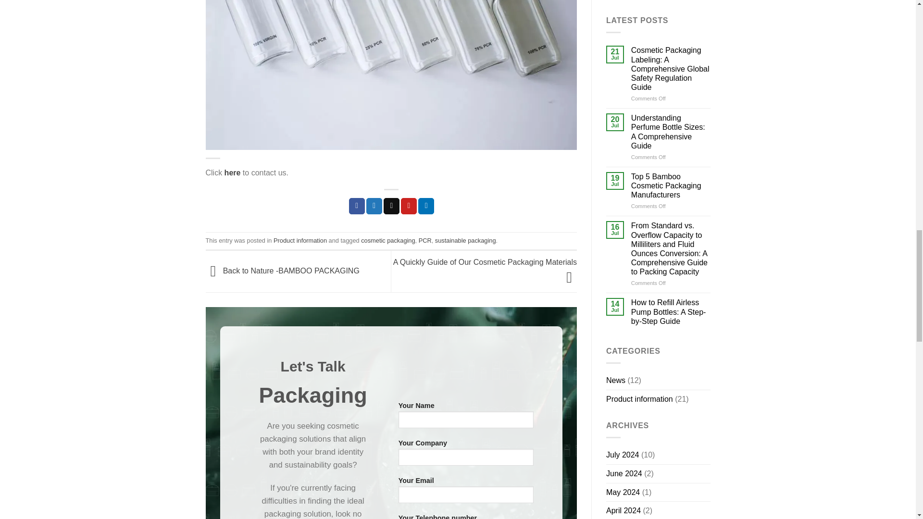 This screenshot has width=923, height=519. What do you see at coordinates (357, 206) in the screenshot?
I see `Share on Facebook` at bounding box center [357, 206].